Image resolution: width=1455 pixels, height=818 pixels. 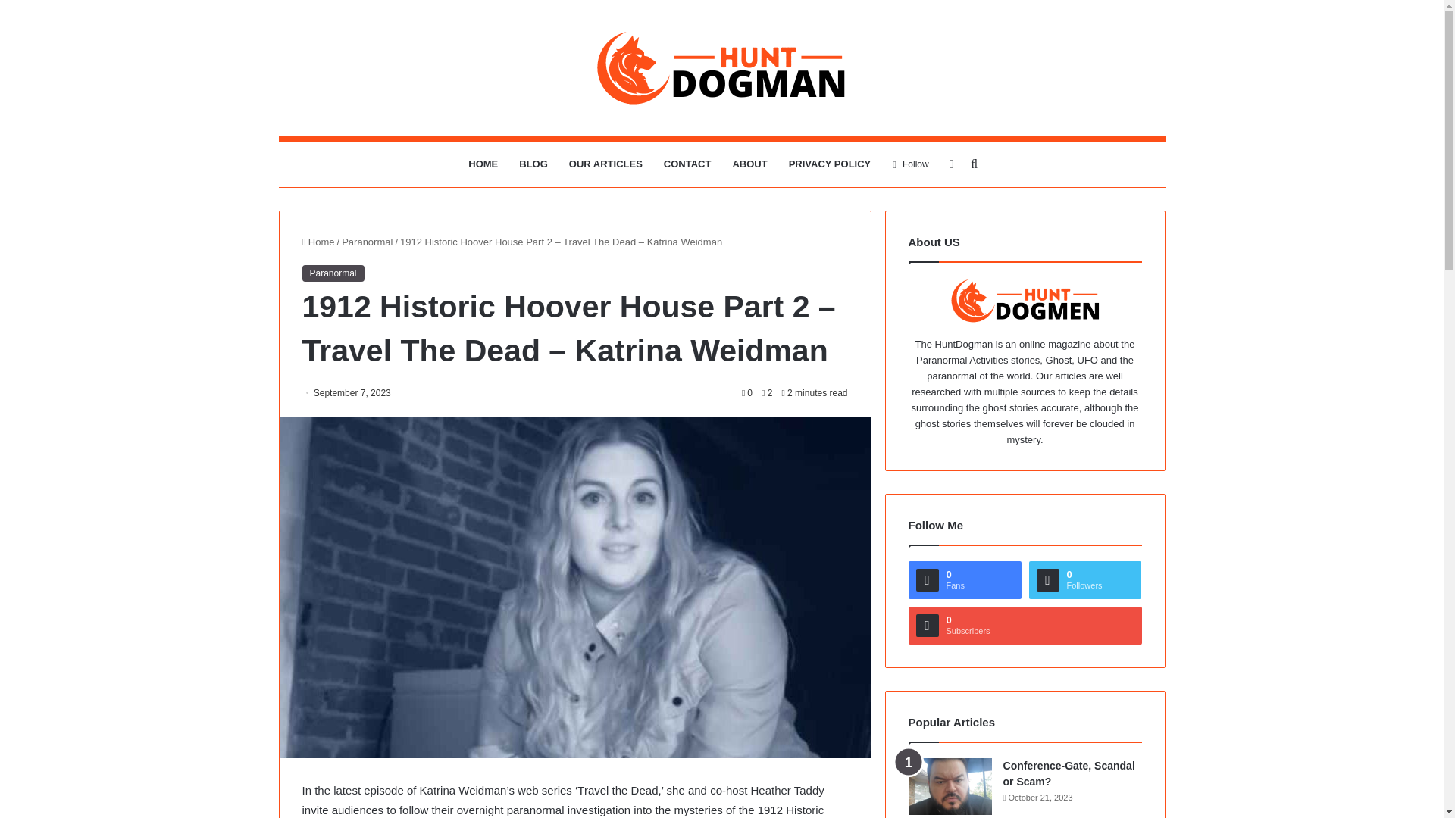 What do you see at coordinates (318, 242) in the screenshot?
I see `Home` at bounding box center [318, 242].